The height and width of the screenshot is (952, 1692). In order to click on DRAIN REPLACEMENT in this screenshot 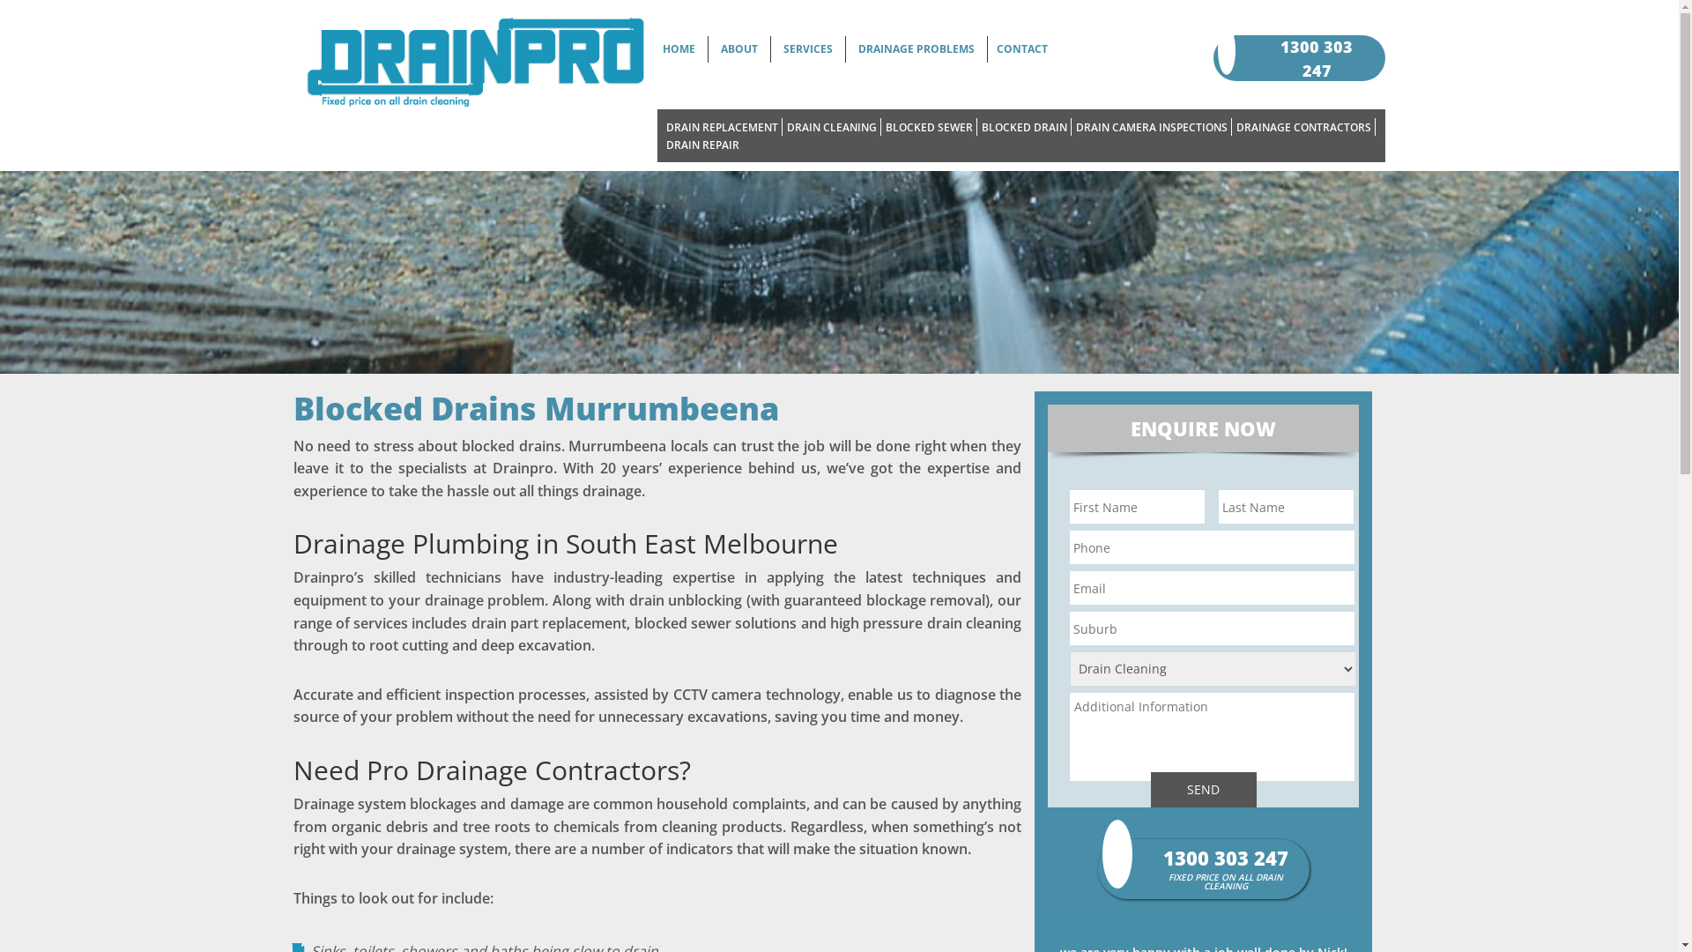, I will do `click(723, 127)`.